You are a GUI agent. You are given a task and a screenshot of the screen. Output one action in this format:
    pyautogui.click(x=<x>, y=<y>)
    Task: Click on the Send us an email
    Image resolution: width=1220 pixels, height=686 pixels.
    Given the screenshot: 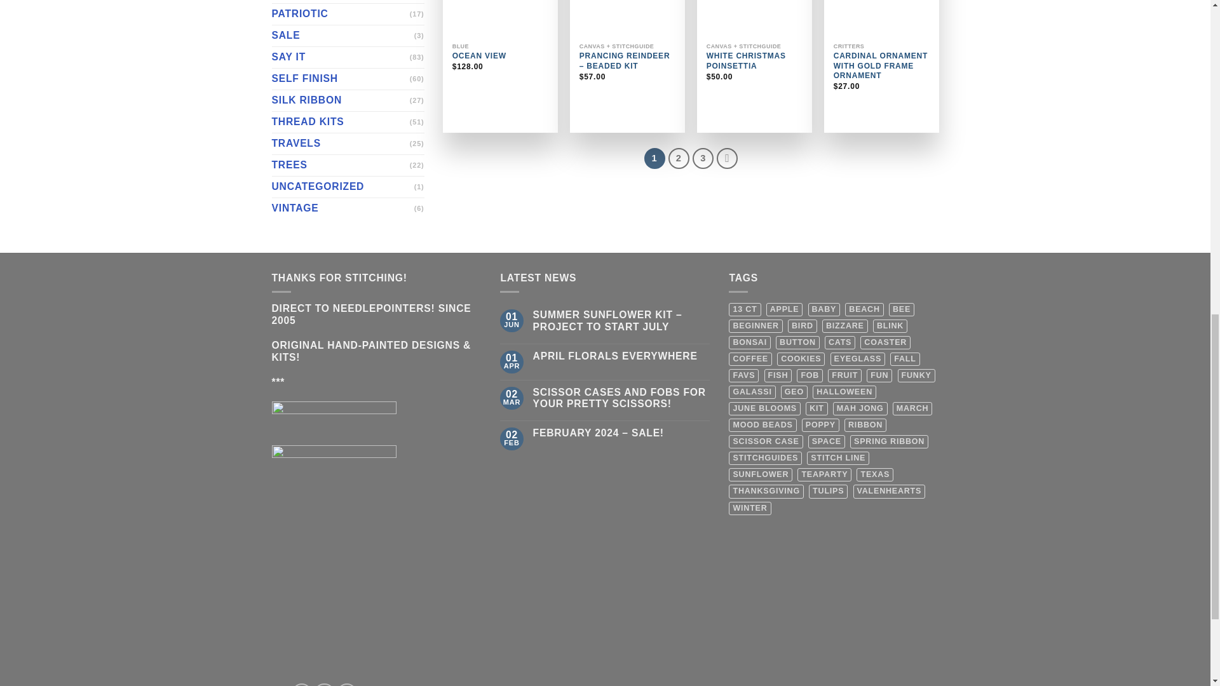 What is the action you would take?
    pyautogui.click(x=347, y=685)
    